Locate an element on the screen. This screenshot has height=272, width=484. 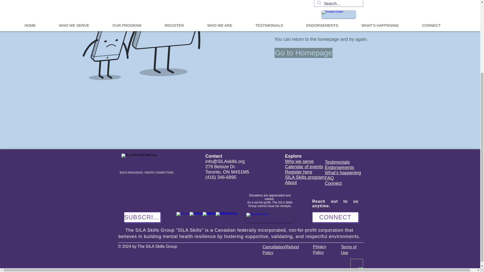
Endorsements is located at coordinates (339, 167).